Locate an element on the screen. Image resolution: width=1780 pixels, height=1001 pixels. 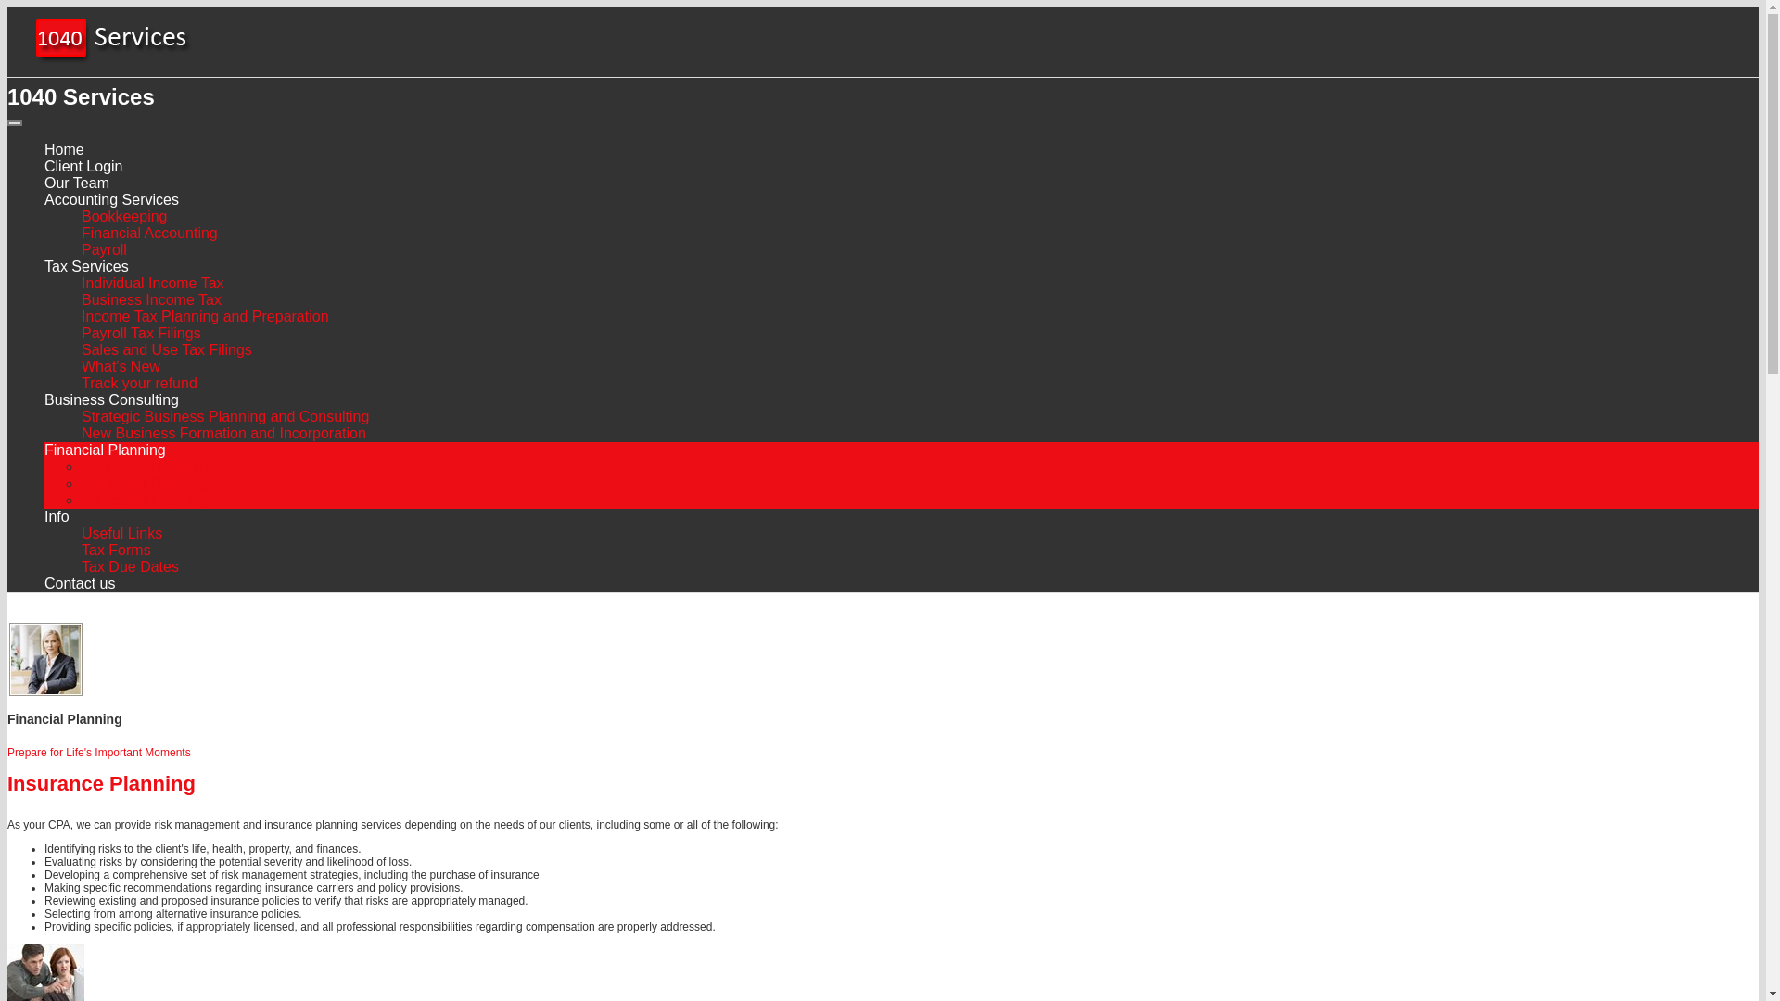
Insurance Planning is located at coordinates (145, 484).